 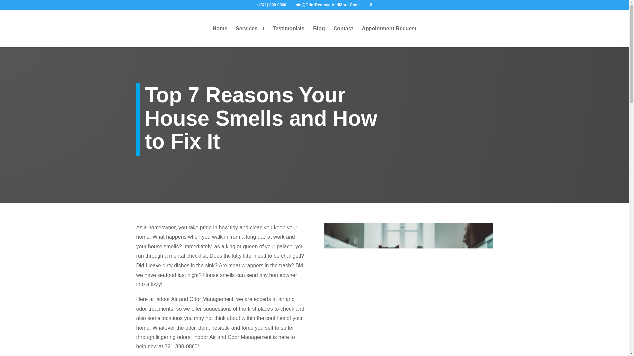 I want to click on Services, so click(x=250, y=37).